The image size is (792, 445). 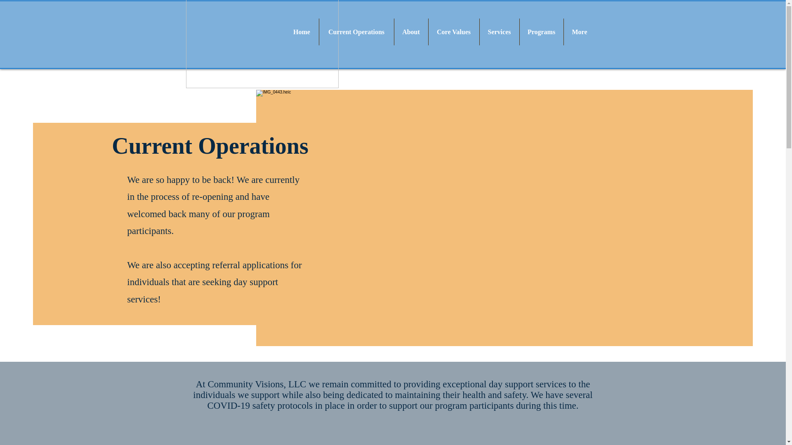 I want to click on Services, so click(x=499, y=32).